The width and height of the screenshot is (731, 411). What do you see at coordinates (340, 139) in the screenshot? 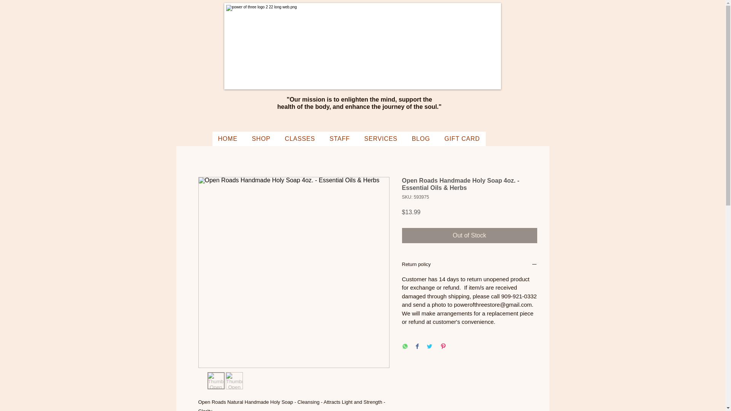
I see `STAFF` at bounding box center [340, 139].